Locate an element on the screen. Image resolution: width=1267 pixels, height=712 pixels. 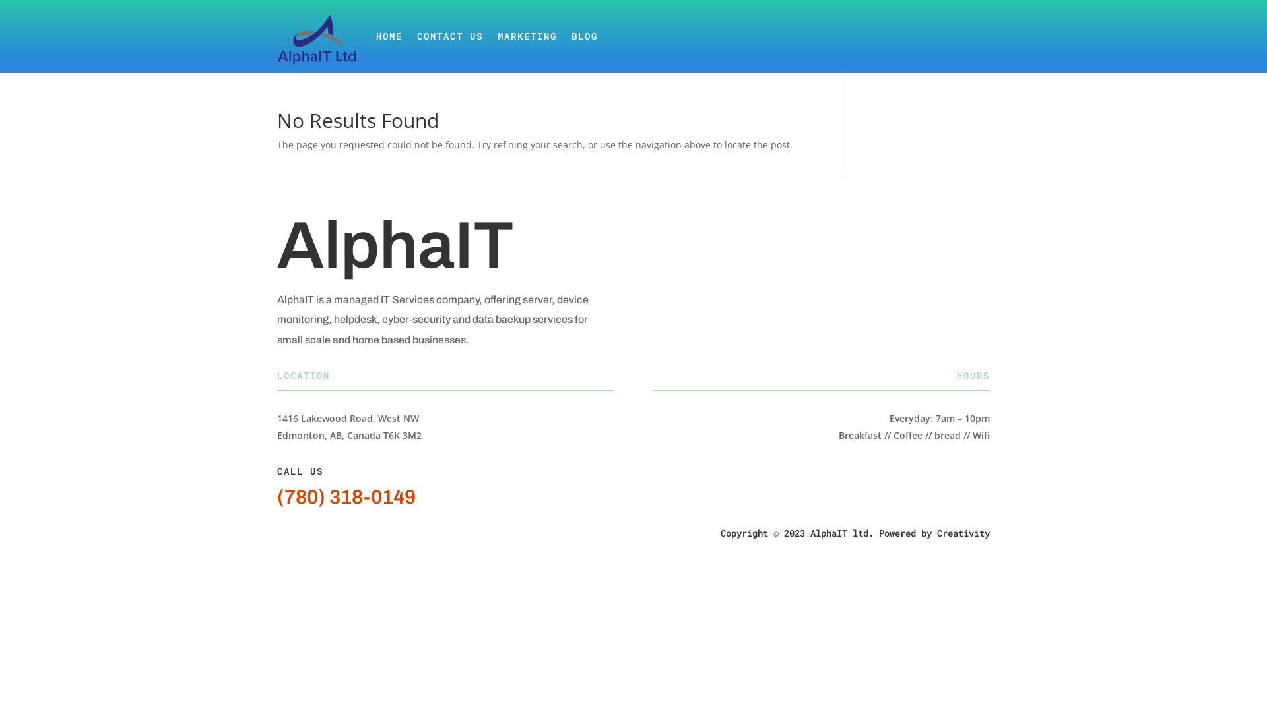
MARKETING is located at coordinates (527, 36).